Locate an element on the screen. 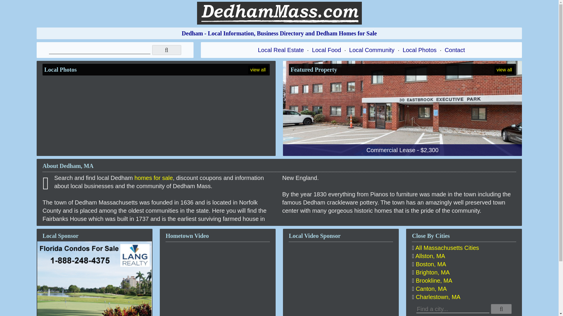 The width and height of the screenshot is (563, 316). view all is located at coordinates (504, 70).